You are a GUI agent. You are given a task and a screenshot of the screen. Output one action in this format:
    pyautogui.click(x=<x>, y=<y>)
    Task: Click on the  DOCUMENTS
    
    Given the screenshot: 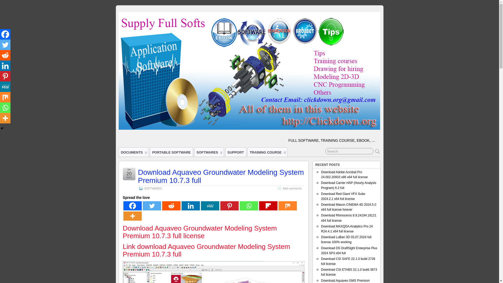 What is the action you would take?
    pyautogui.click(x=134, y=152)
    